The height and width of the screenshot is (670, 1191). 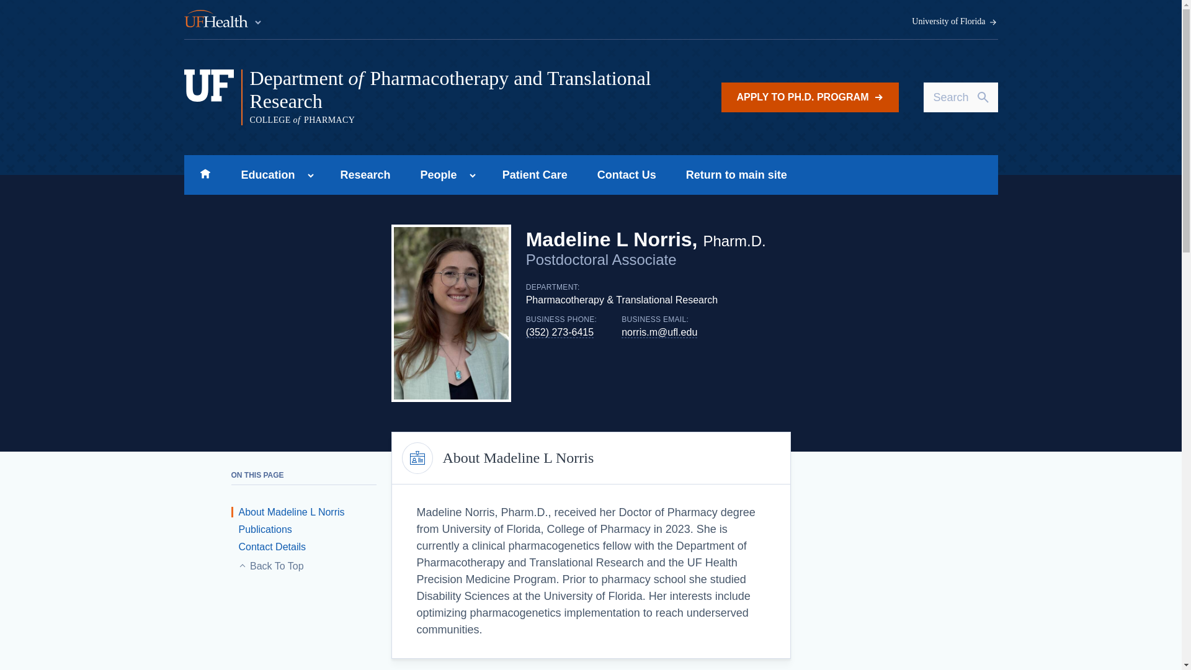 I want to click on About Madeline L Norris, so click(x=287, y=511).